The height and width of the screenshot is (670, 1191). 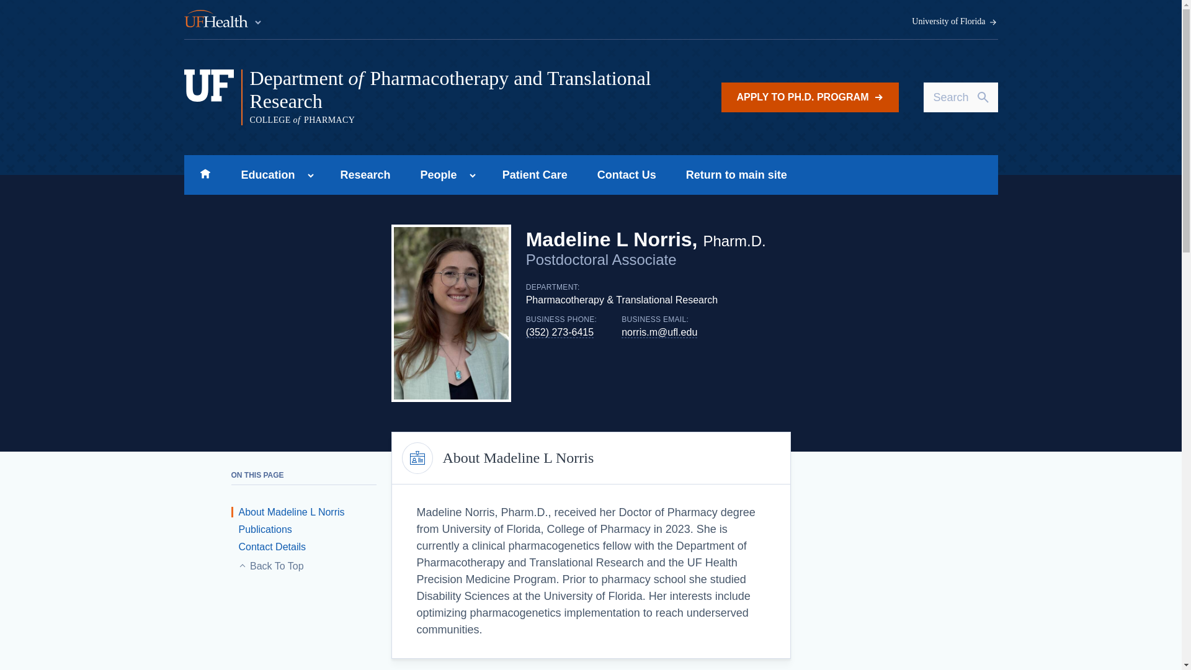 I want to click on About Madeline L Norris, so click(x=287, y=511).